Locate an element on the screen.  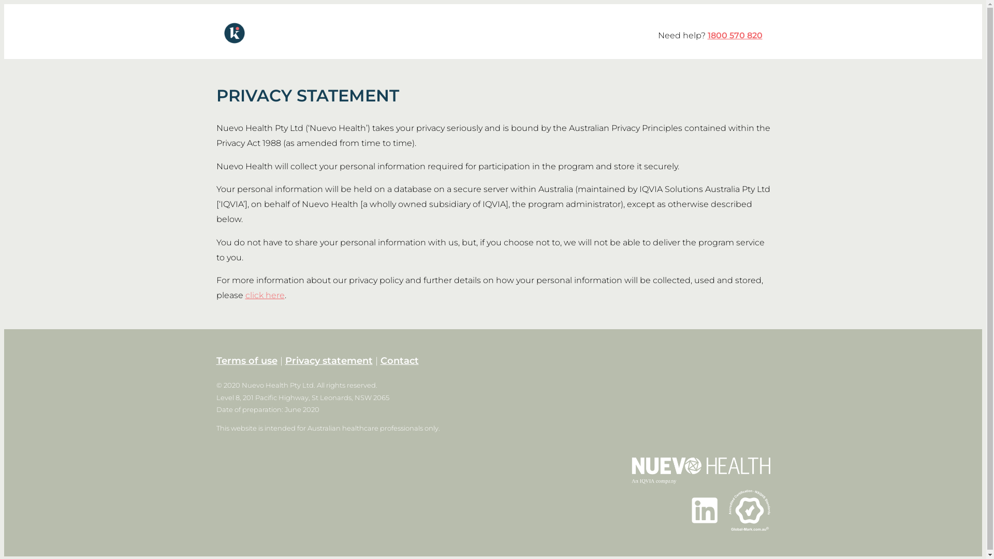
1800 570 820 is located at coordinates (735, 35).